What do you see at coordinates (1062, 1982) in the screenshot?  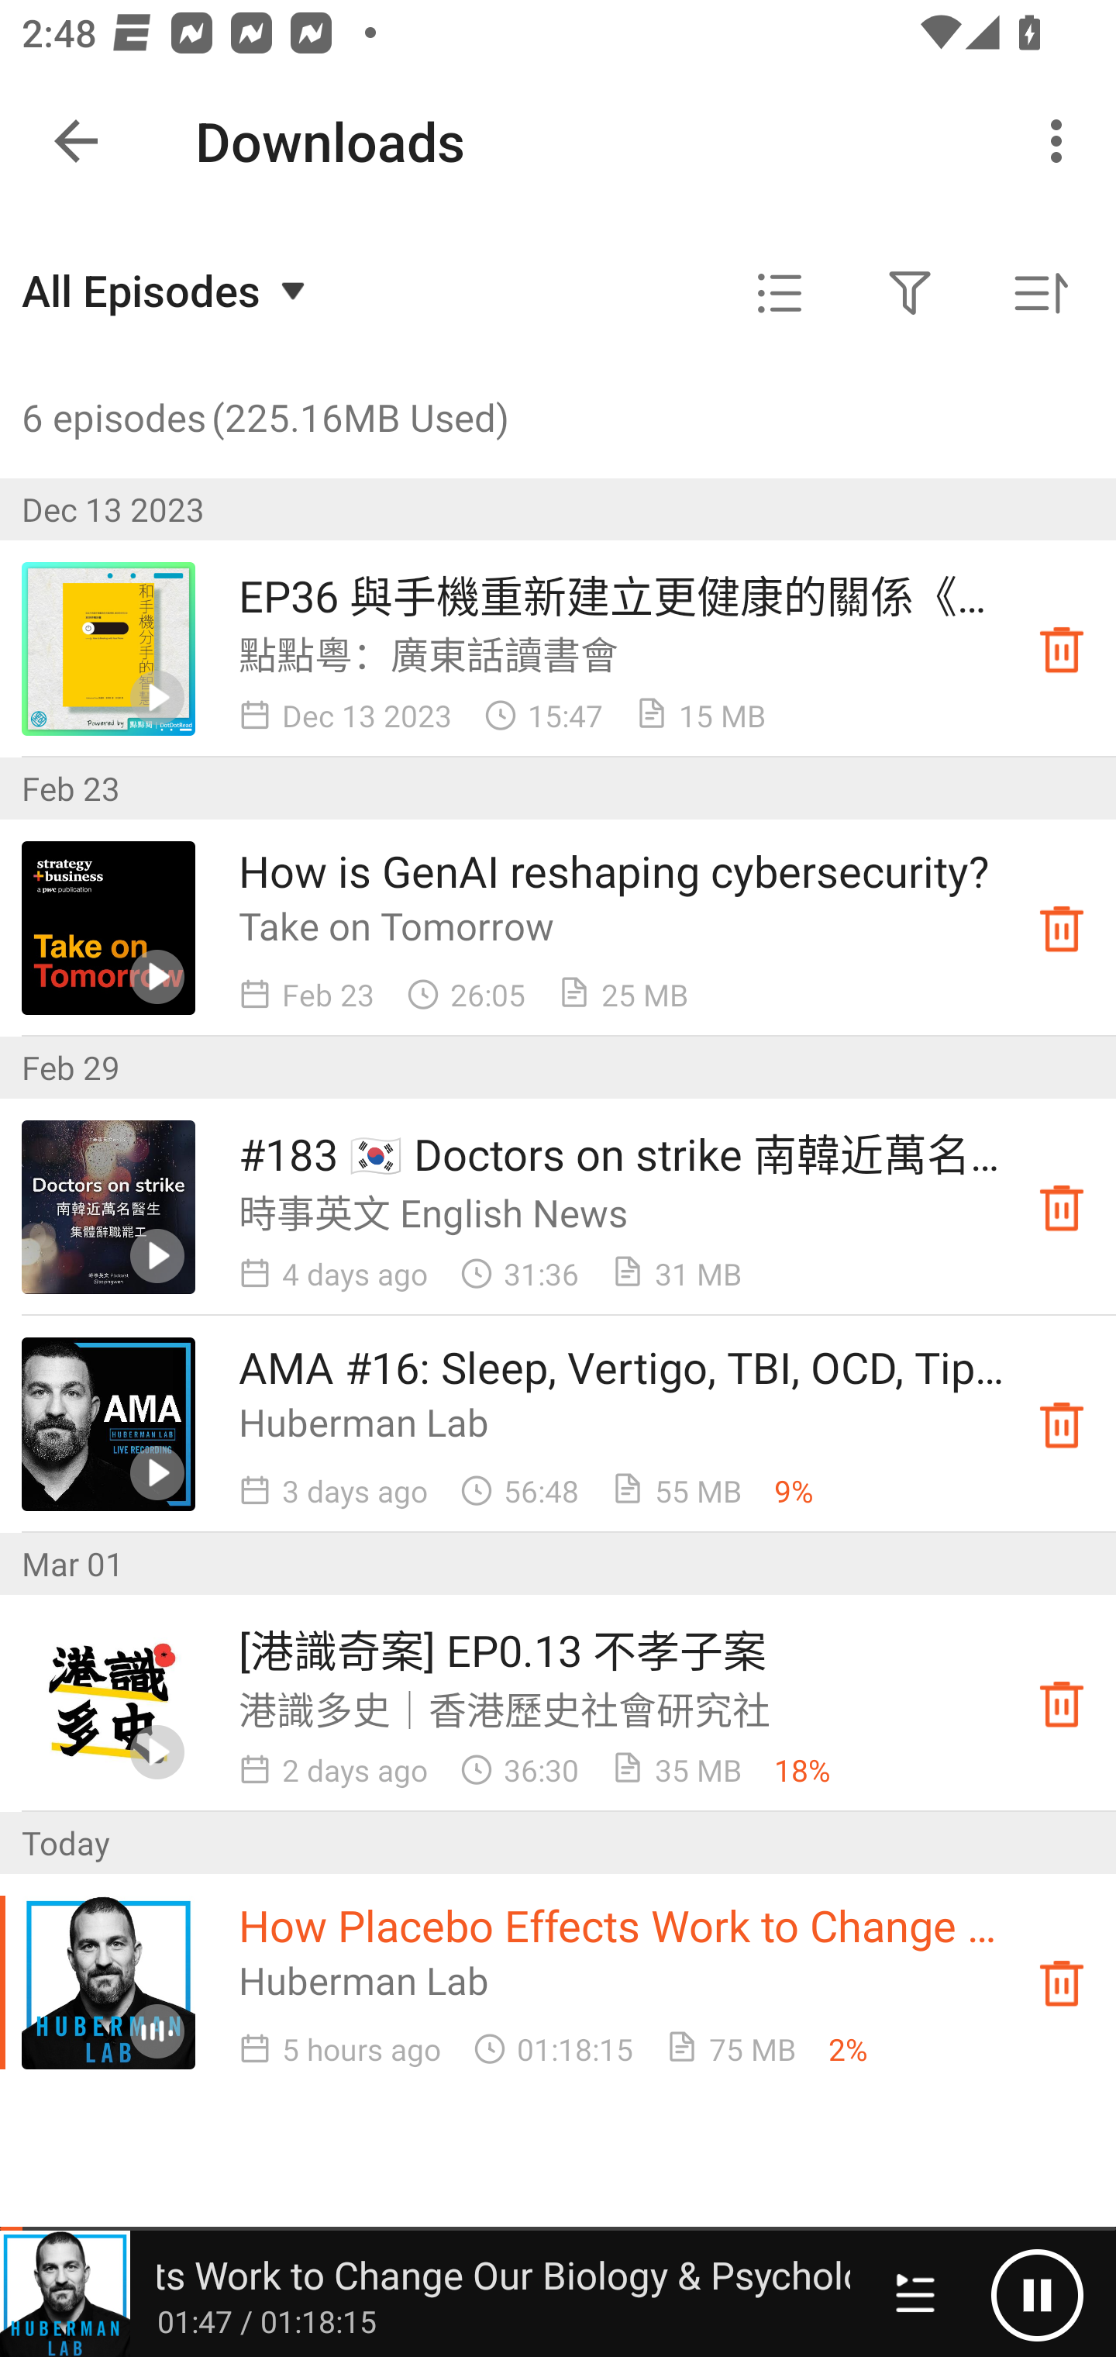 I see `Downloaded` at bounding box center [1062, 1982].